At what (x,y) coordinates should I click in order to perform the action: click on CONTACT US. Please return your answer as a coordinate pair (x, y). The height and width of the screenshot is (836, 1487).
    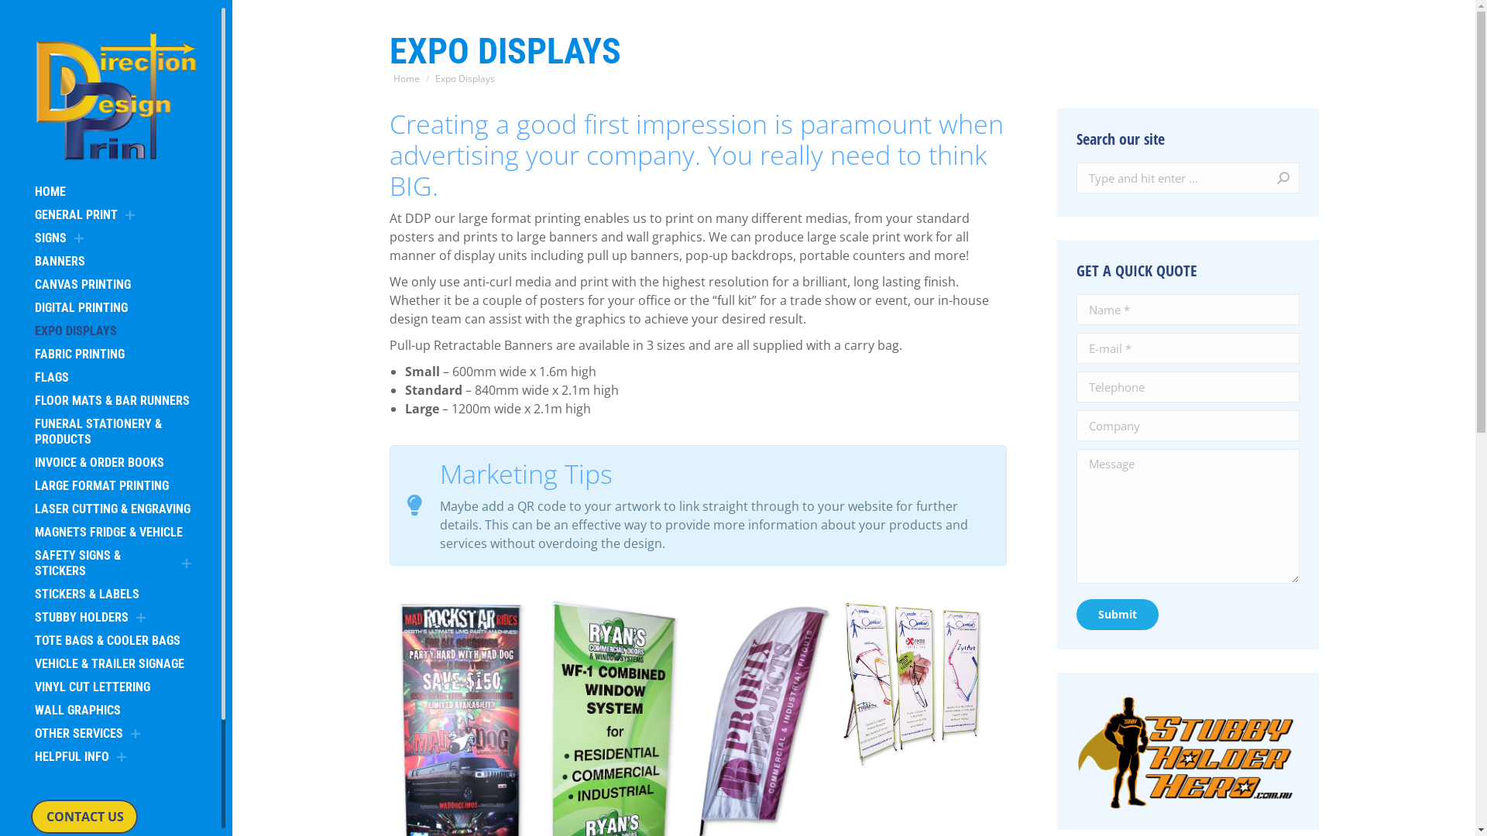
    Looking at the image, I should click on (84, 817).